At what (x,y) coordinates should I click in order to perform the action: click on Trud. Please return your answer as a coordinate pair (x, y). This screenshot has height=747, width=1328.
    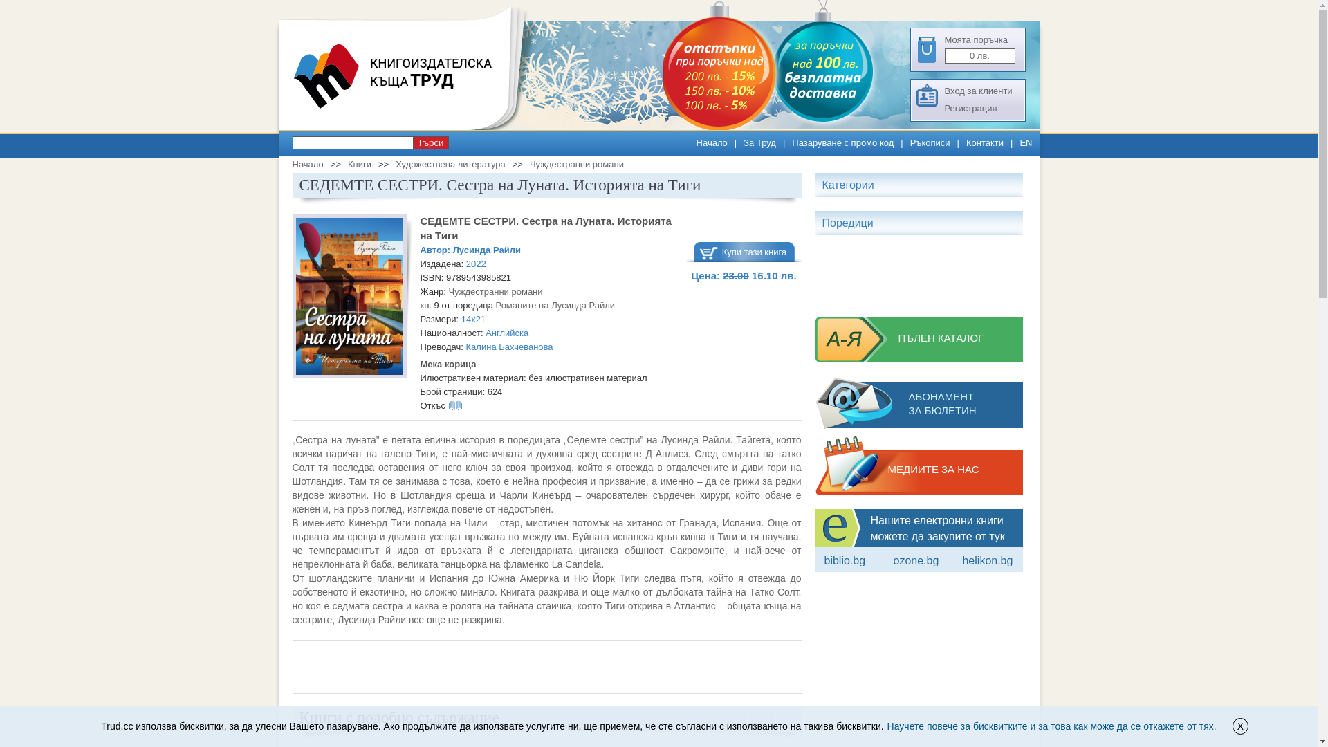
    Looking at the image, I should click on (406, 127).